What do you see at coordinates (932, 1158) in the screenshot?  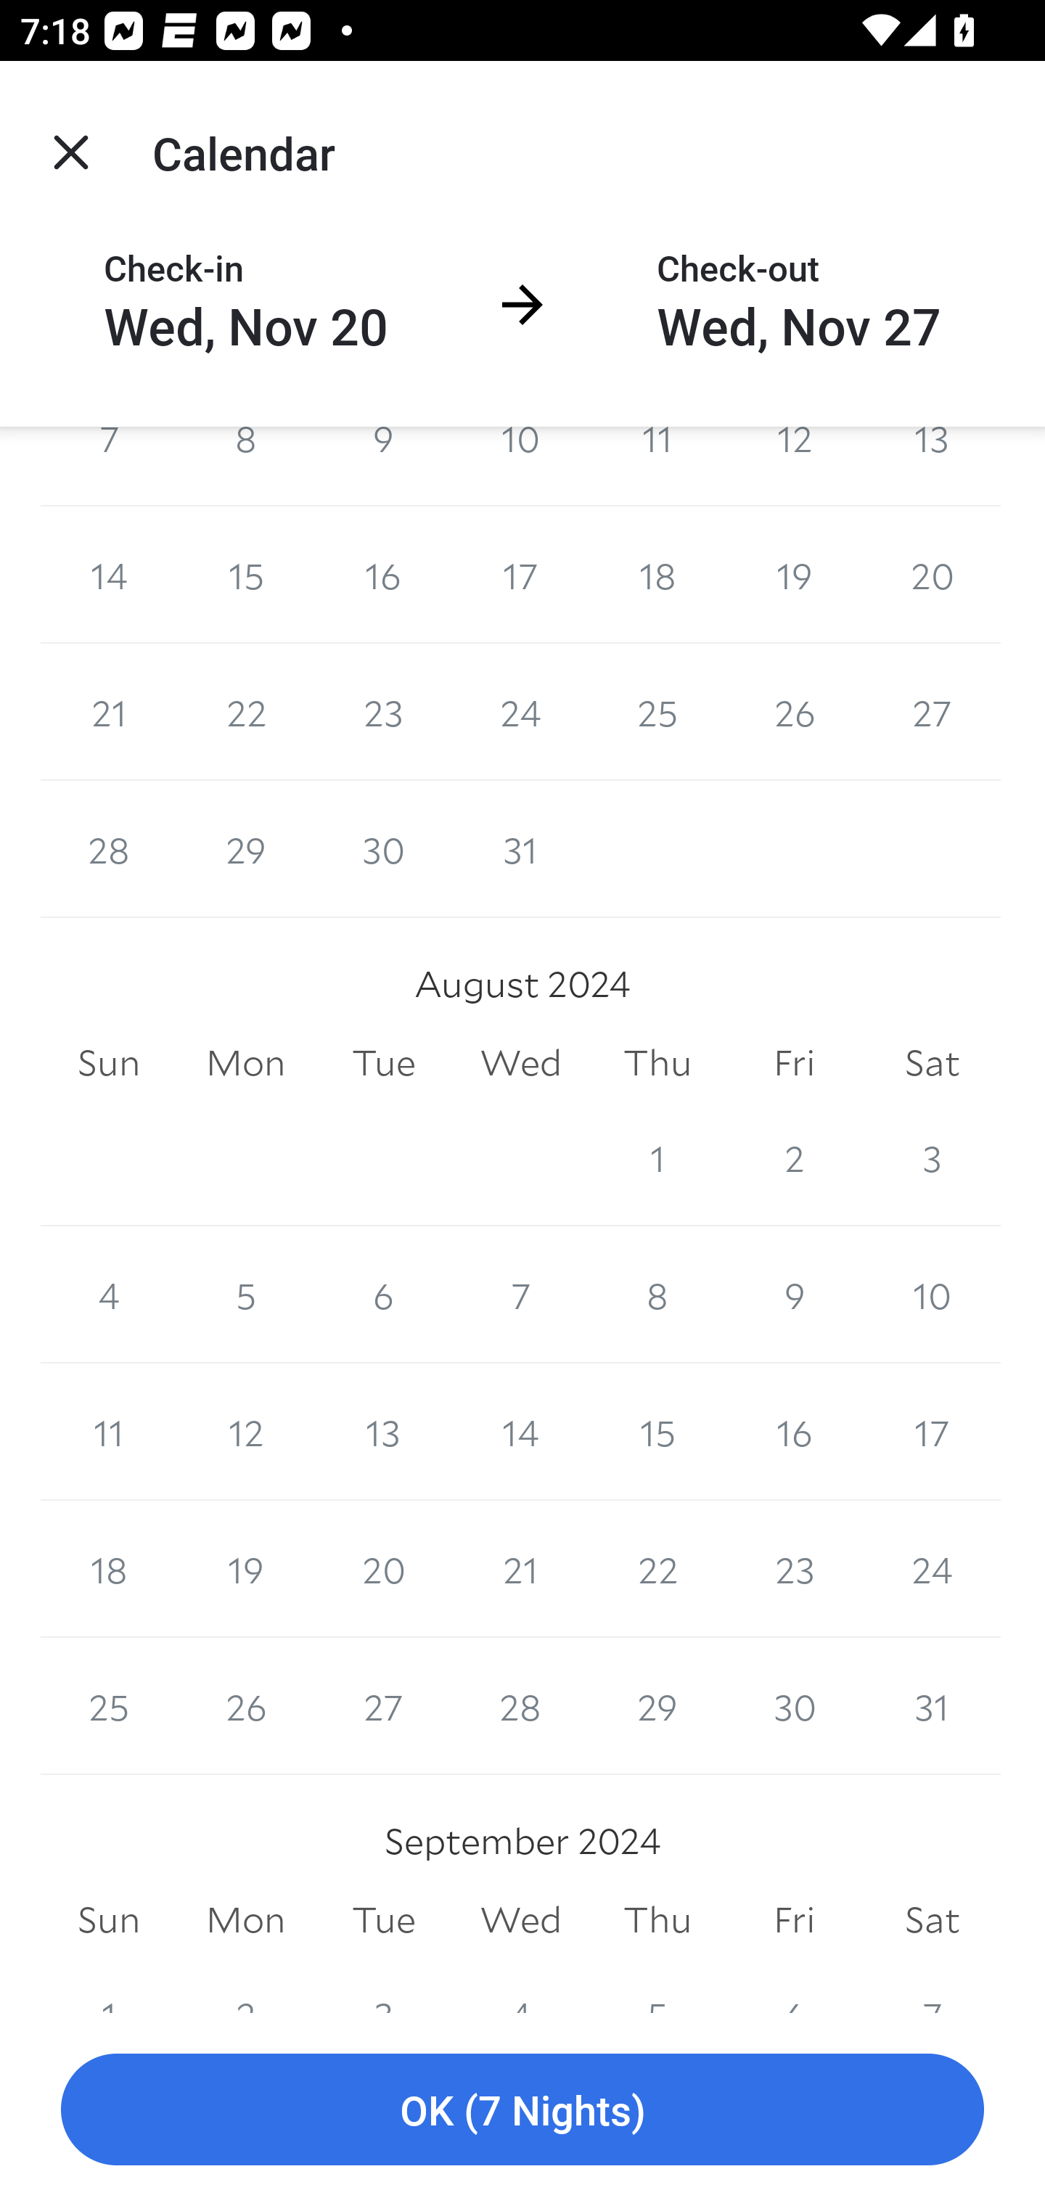 I see `3 3 August 2024` at bounding box center [932, 1158].